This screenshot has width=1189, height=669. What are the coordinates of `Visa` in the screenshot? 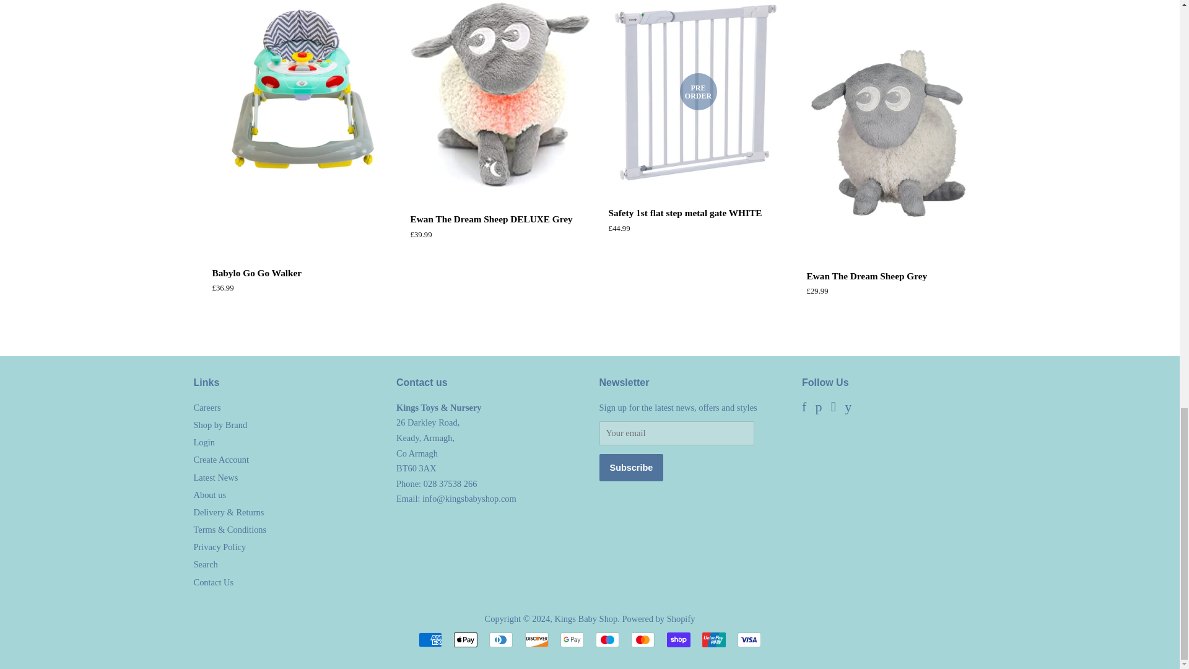 It's located at (749, 639).